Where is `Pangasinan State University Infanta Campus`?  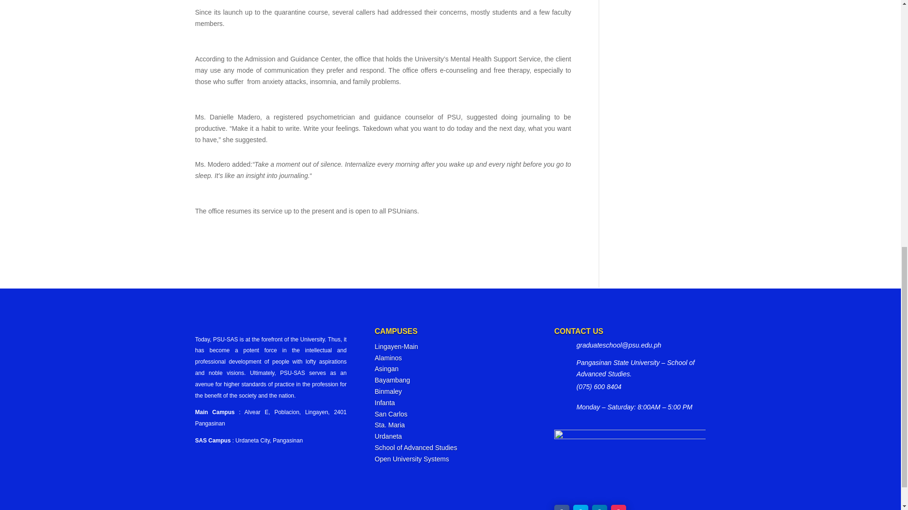 Pangasinan State University Infanta Campus is located at coordinates (384, 402).